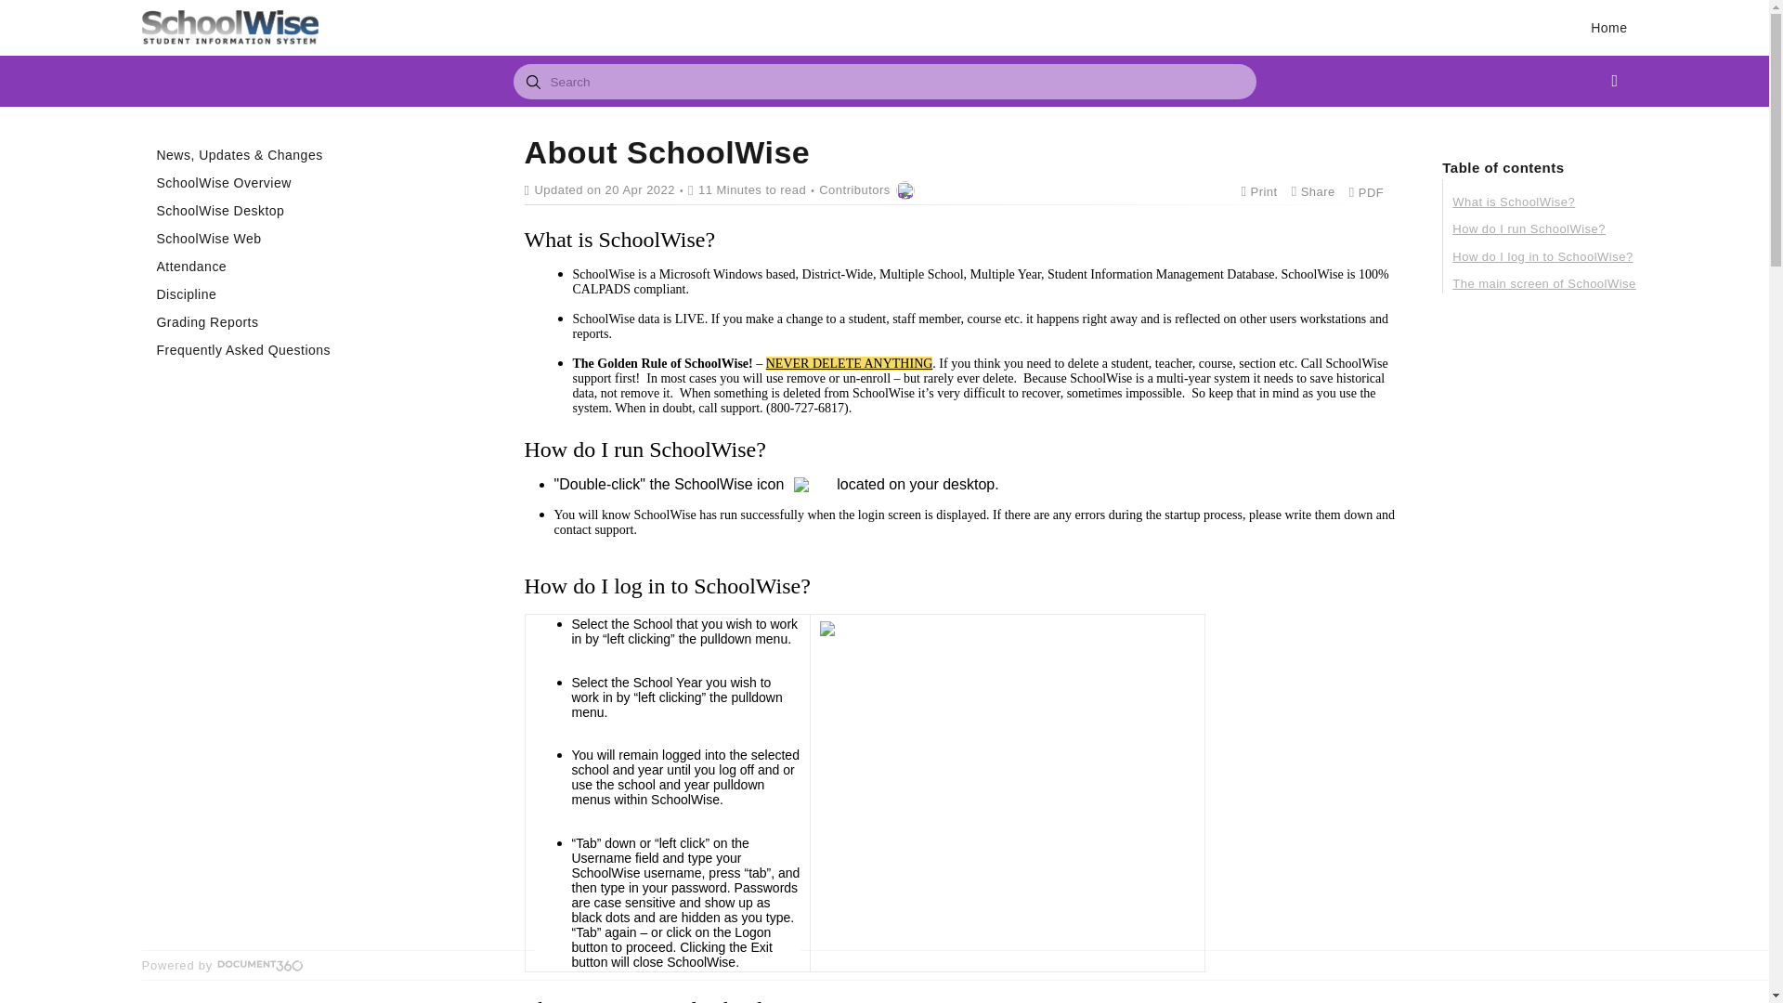 The width and height of the screenshot is (1783, 1003). Describe the element at coordinates (1543, 228) in the screenshot. I see `How do I run SchoolWise?` at that location.